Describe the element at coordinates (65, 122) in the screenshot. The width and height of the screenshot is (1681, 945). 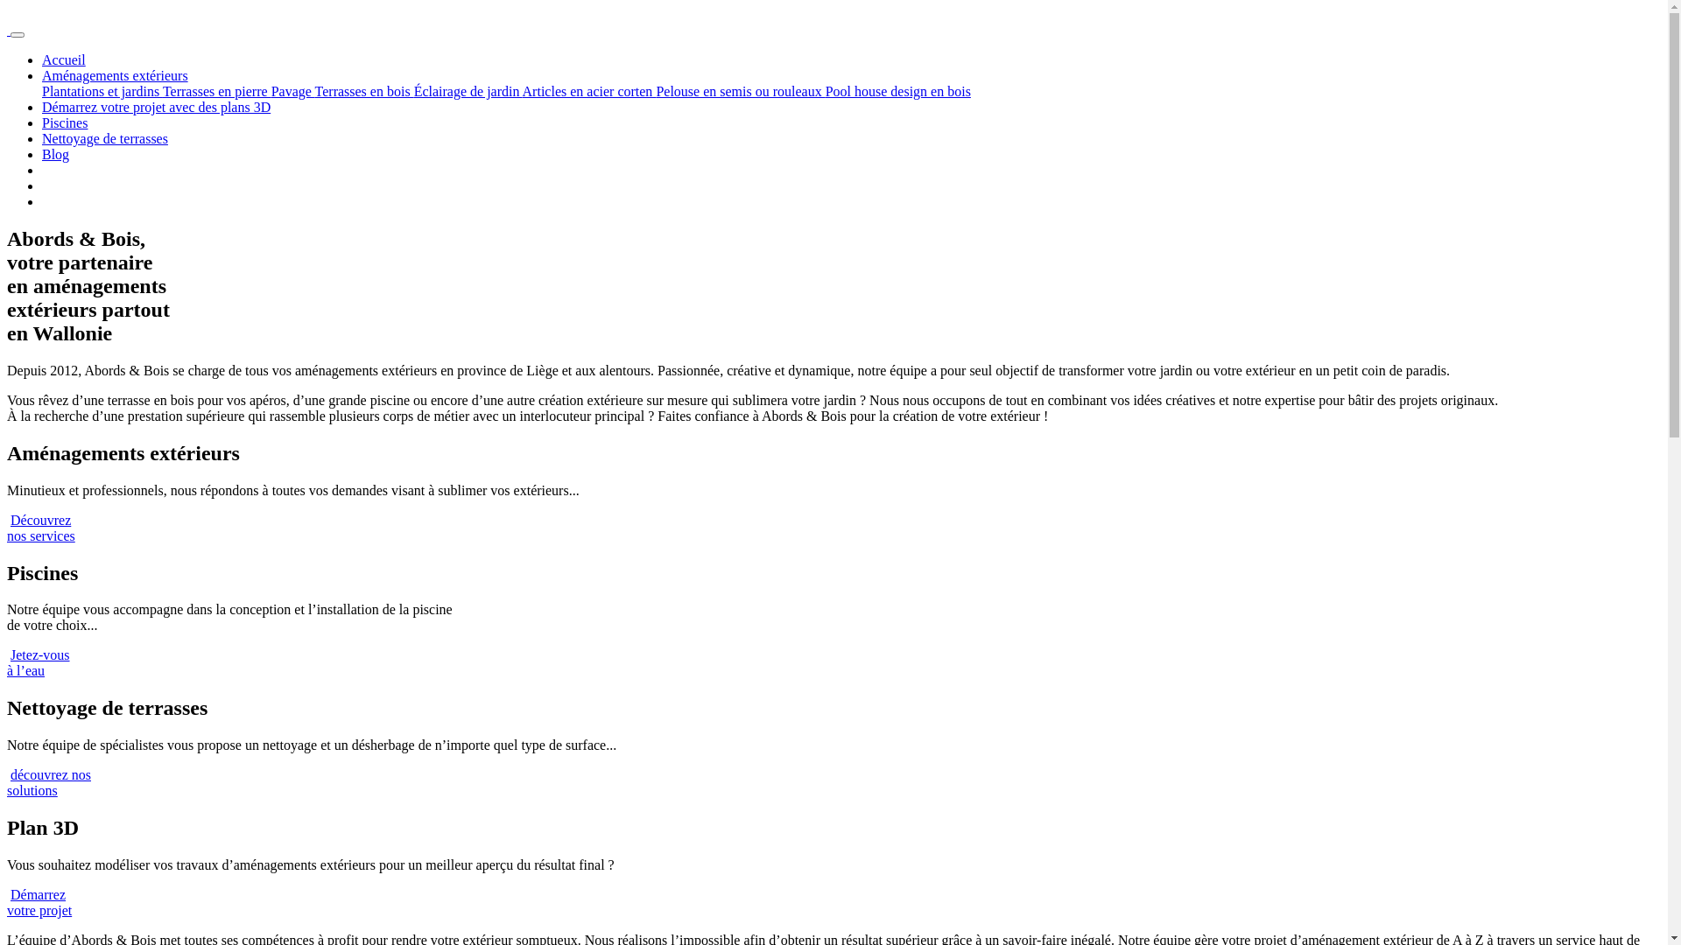
I see `Piscines` at that location.